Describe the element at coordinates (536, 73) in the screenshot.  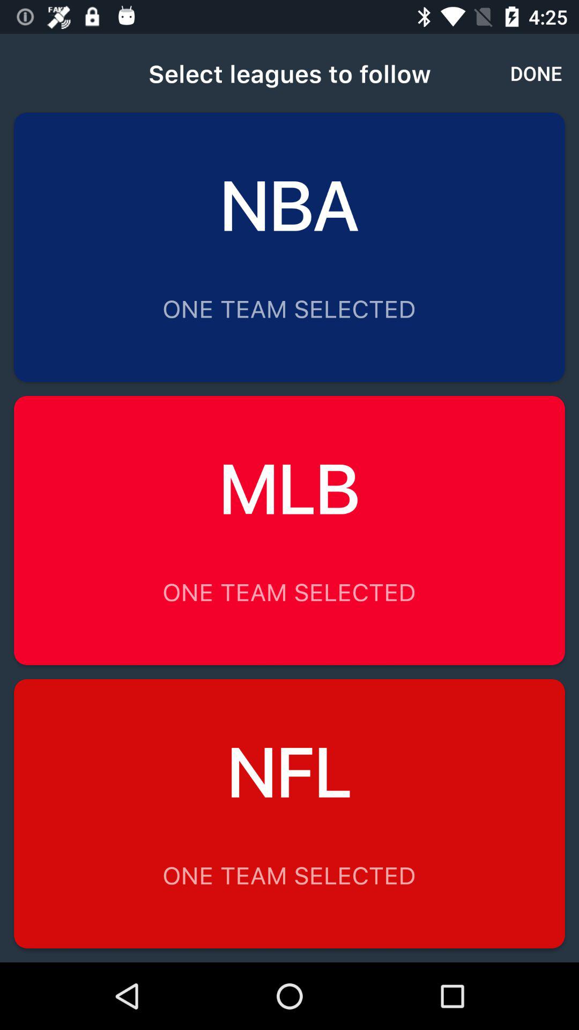
I see `click the done item` at that location.